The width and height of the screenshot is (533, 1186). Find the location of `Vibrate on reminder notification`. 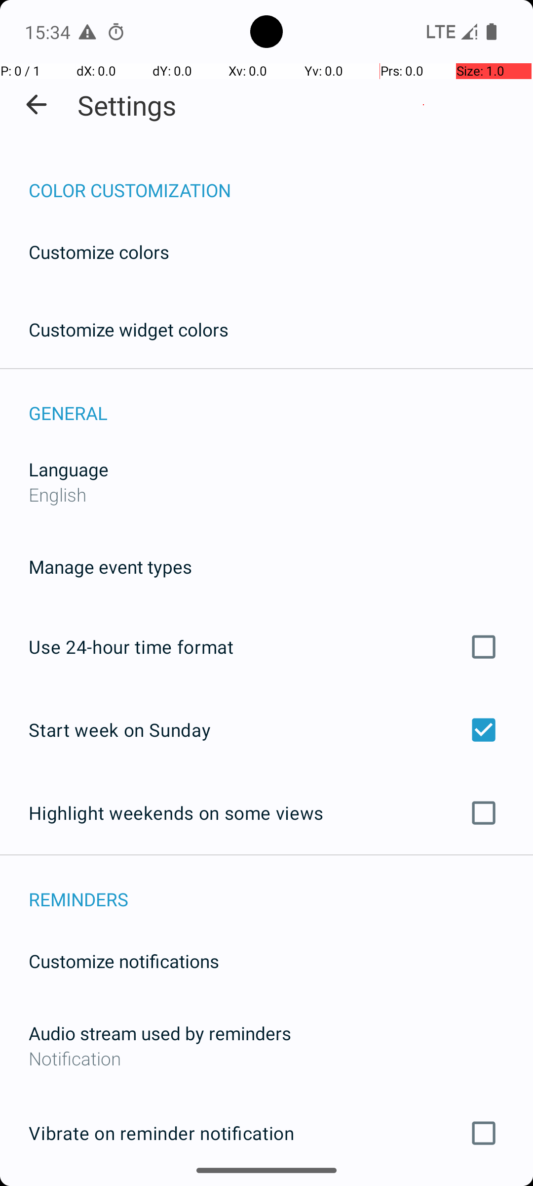

Vibrate on reminder notification is located at coordinates (266, 1133).